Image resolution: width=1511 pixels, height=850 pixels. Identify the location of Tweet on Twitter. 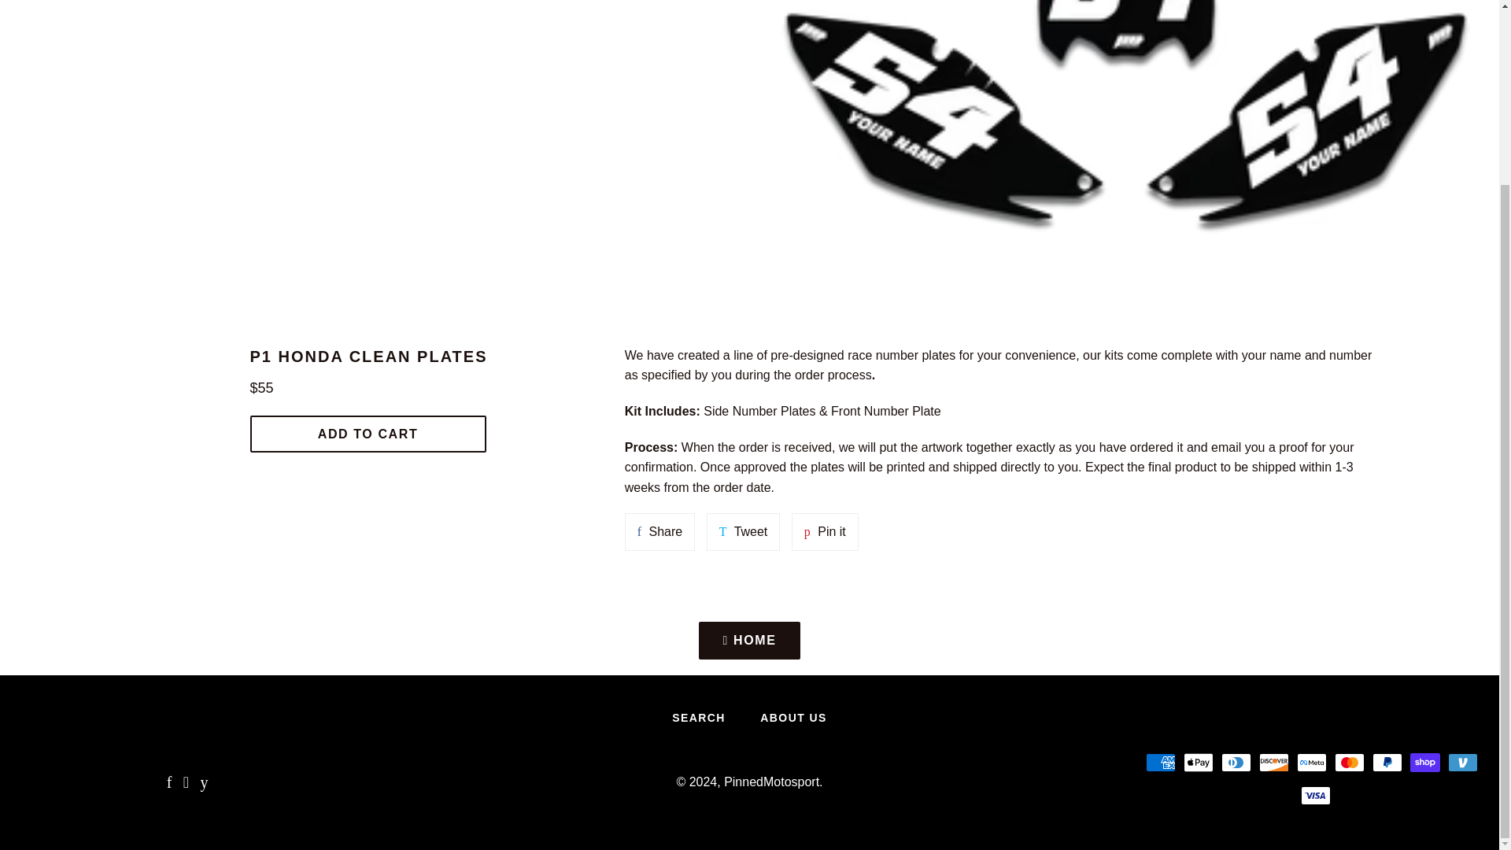
(659, 532).